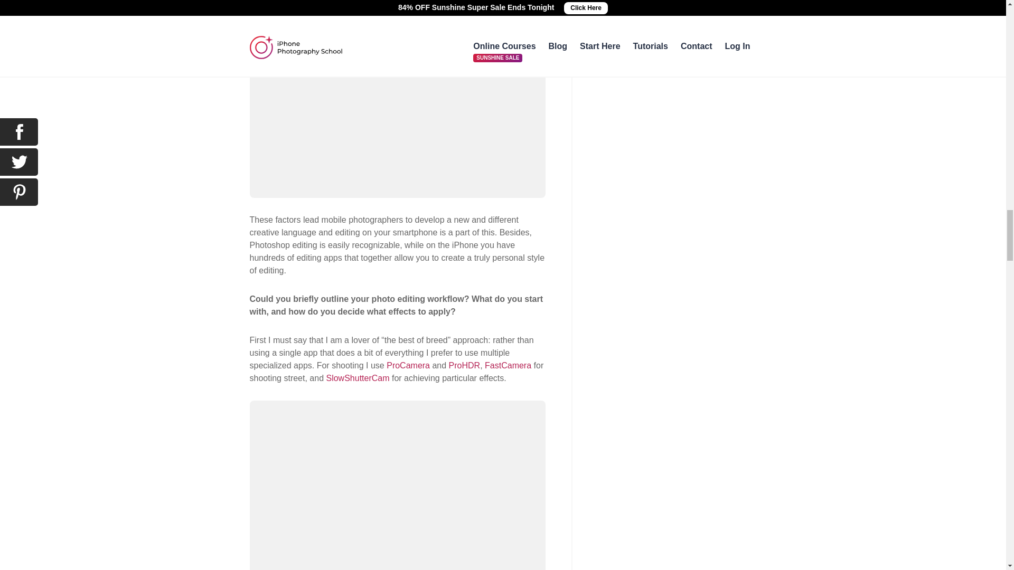  I want to click on FastCamera, so click(508, 365).